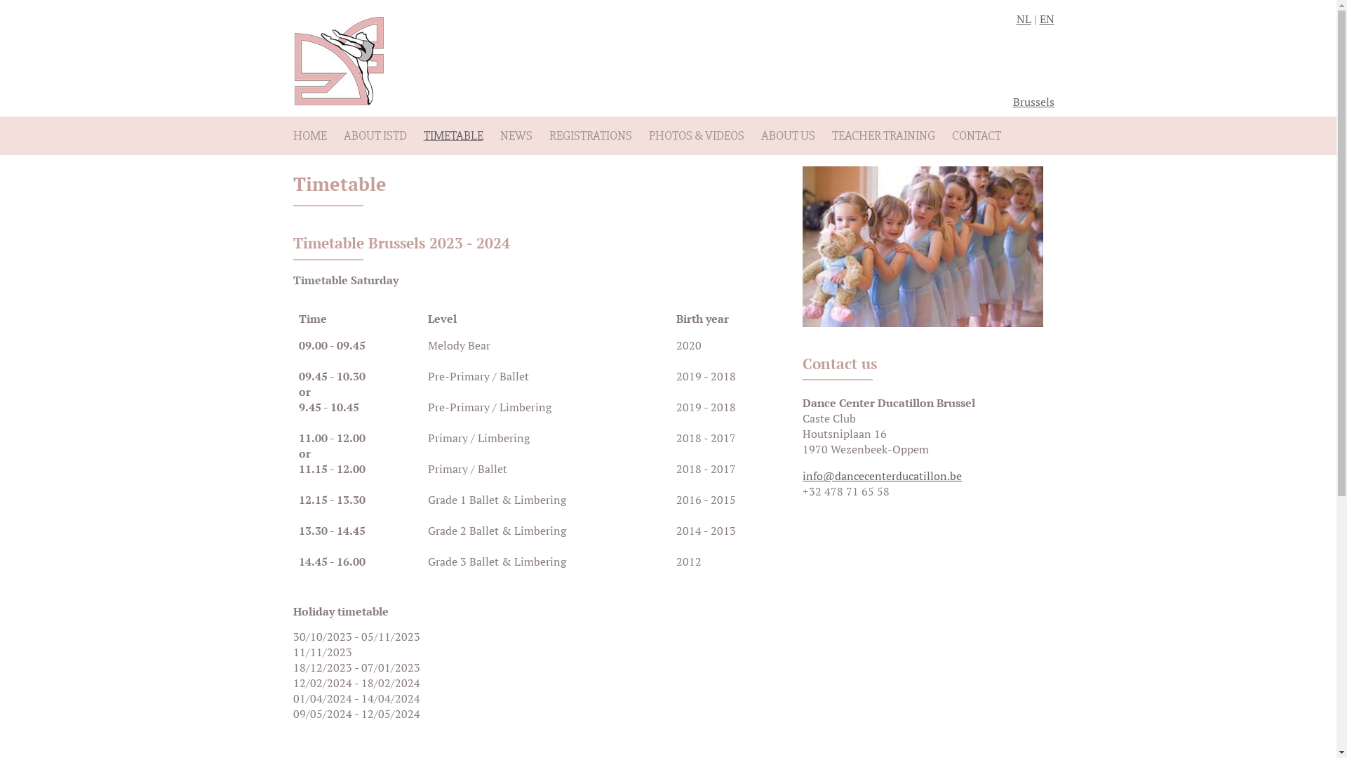 Image resolution: width=1347 pixels, height=758 pixels. What do you see at coordinates (1047, 19) in the screenshot?
I see `EN` at bounding box center [1047, 19].